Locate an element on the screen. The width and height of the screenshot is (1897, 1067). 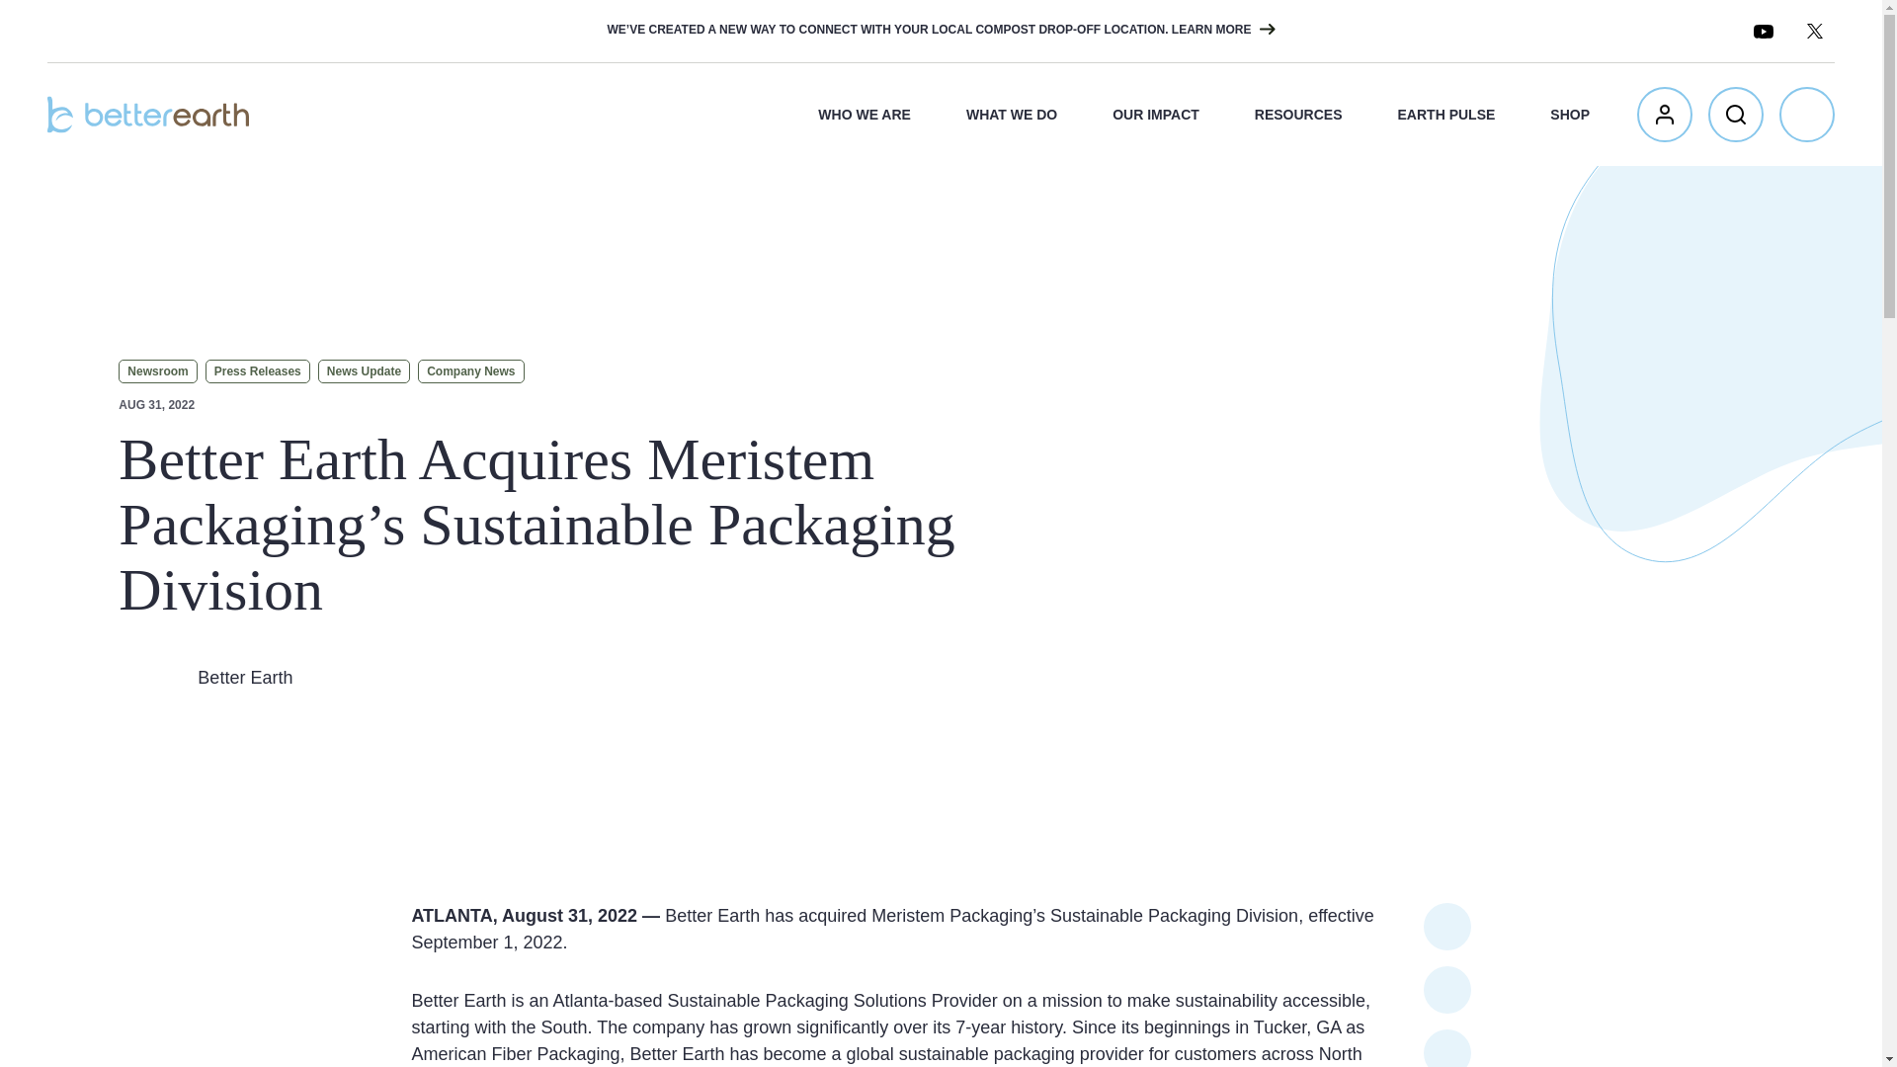
RESOURCES is located at coordinates (1298, 115).